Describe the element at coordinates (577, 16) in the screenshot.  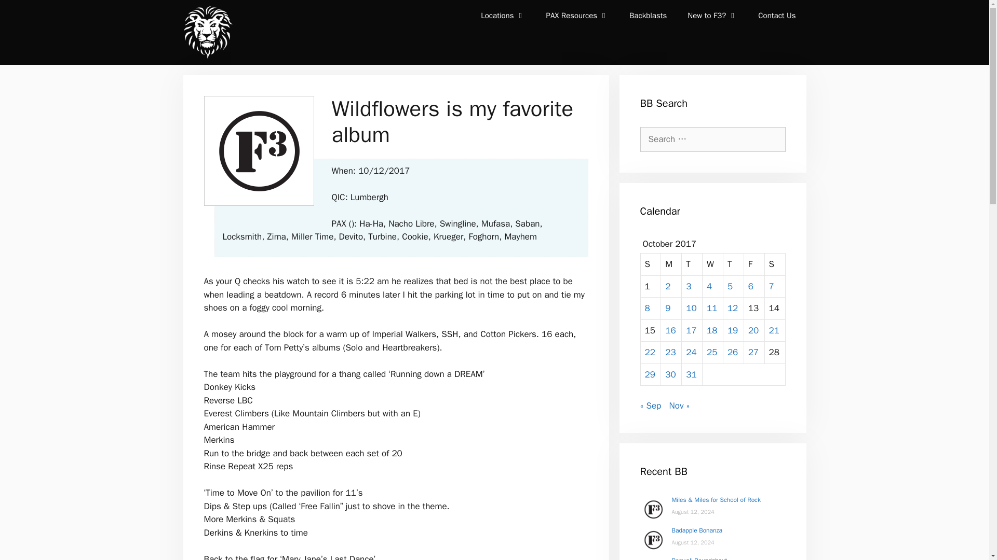
I see `PAX Resources` at that location.